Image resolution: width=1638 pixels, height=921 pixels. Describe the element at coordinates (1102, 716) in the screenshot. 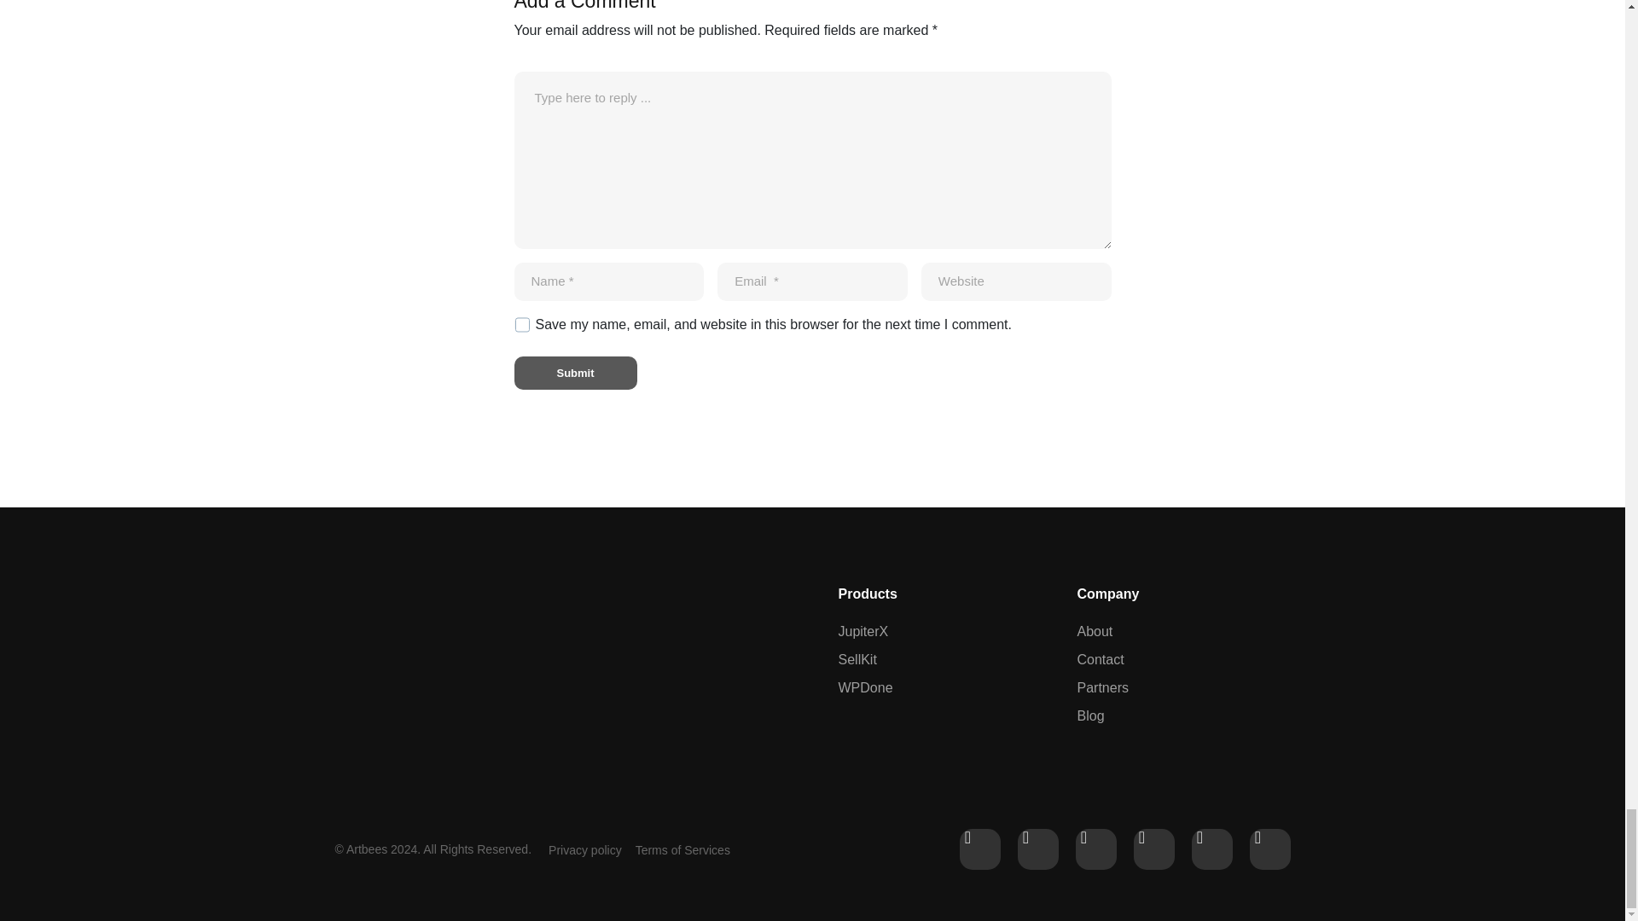

I see `Blog` at that location.